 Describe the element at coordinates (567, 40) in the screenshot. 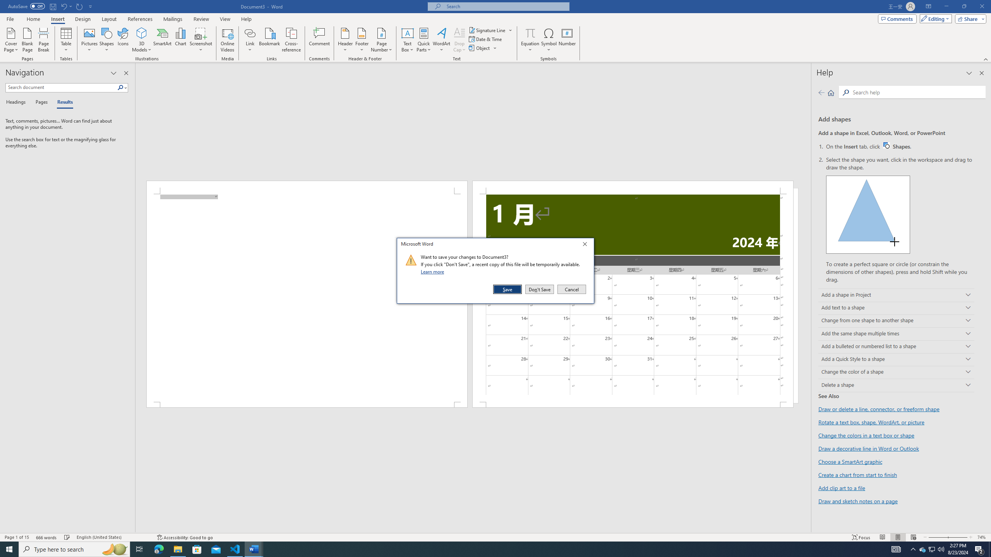

I see `Number...` at that location.